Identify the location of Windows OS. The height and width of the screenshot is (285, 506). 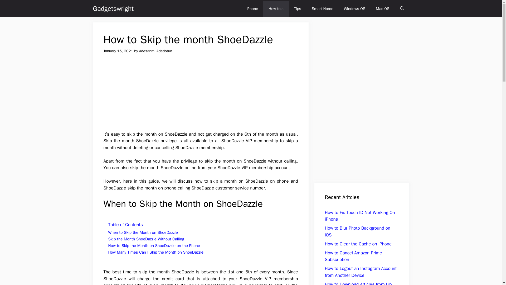
(355, 8).